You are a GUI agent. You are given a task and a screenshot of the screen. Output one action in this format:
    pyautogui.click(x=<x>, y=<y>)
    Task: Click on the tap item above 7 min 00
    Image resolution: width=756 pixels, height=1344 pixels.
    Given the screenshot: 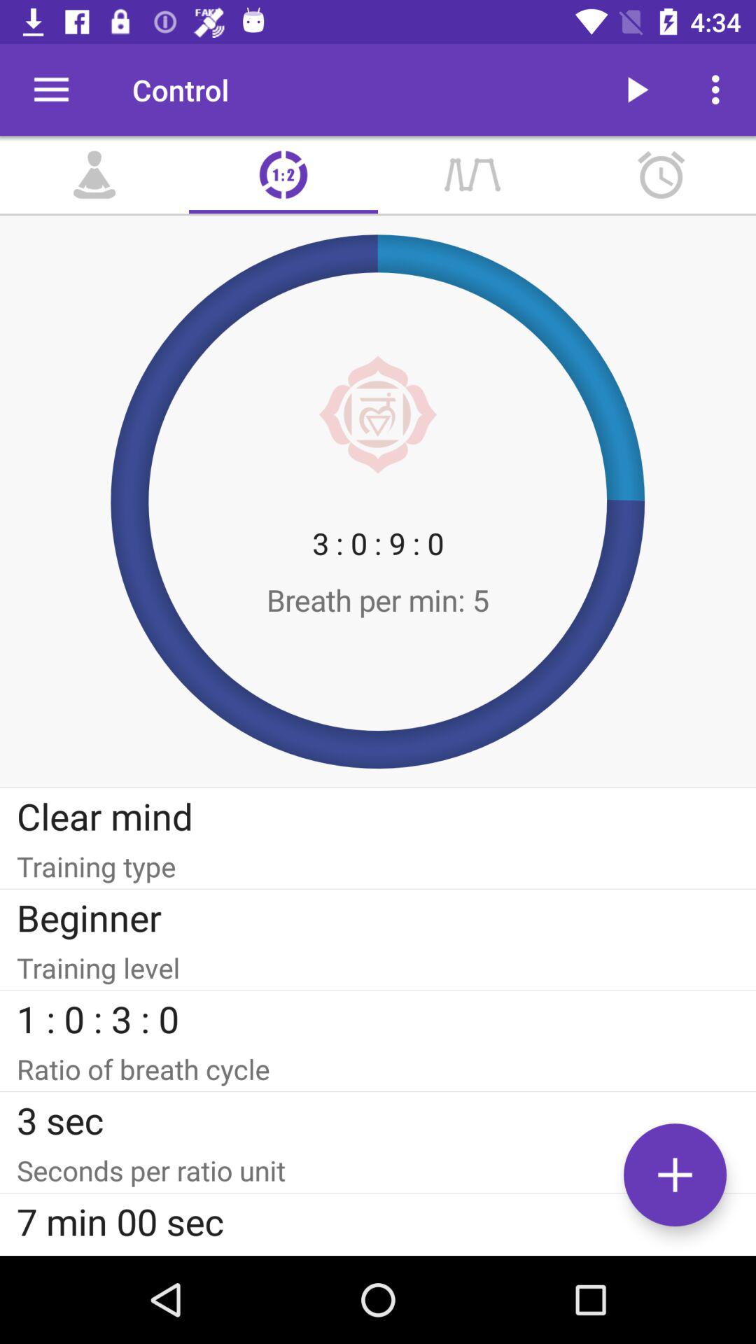 What is the action you would take?
    pyautogui.click(x=378, y=1170)
    